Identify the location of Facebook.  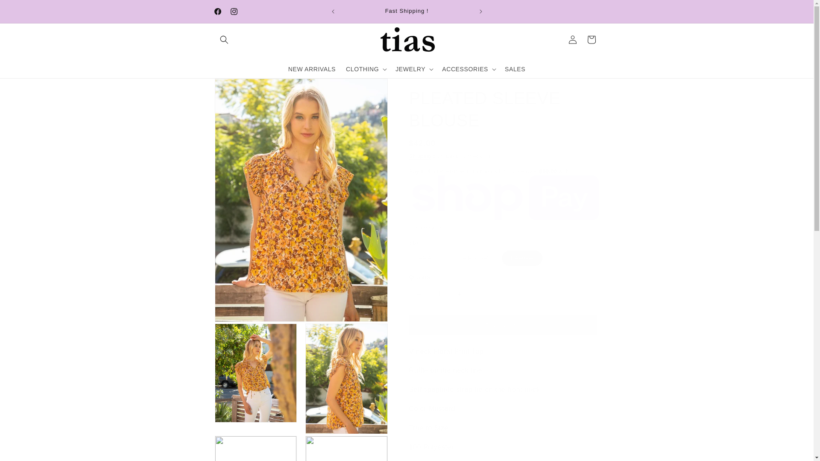
(217, 11).